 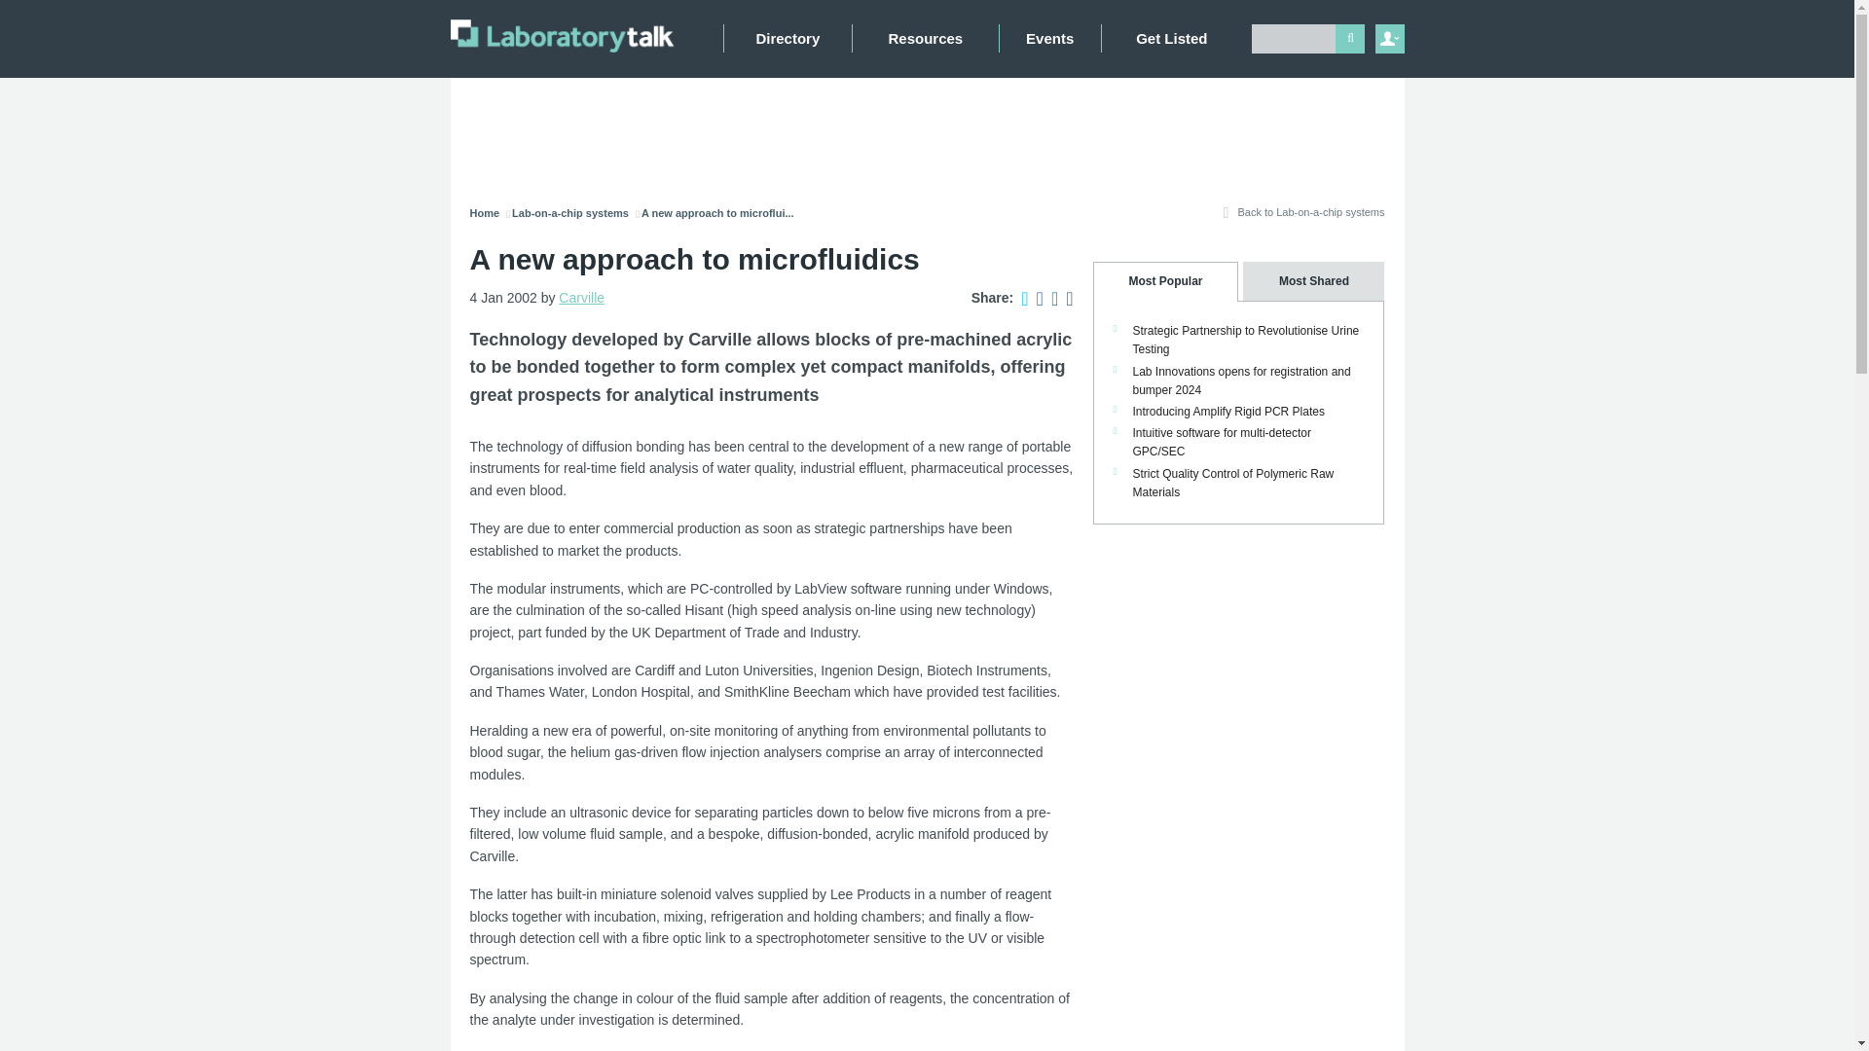 I want to click on Most Shared, so click(x=1310, y=280).